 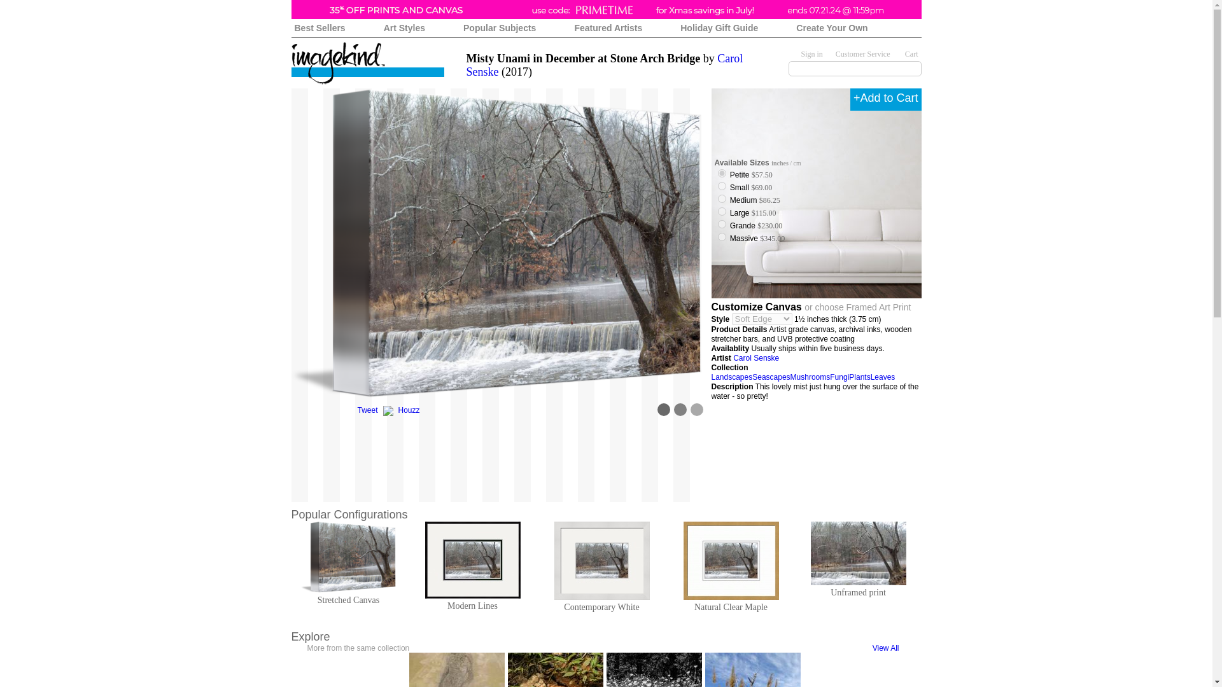 What do you see at coordinates (722, 173) in the screenshot?
I see `on` at bounding box center [722, 173].